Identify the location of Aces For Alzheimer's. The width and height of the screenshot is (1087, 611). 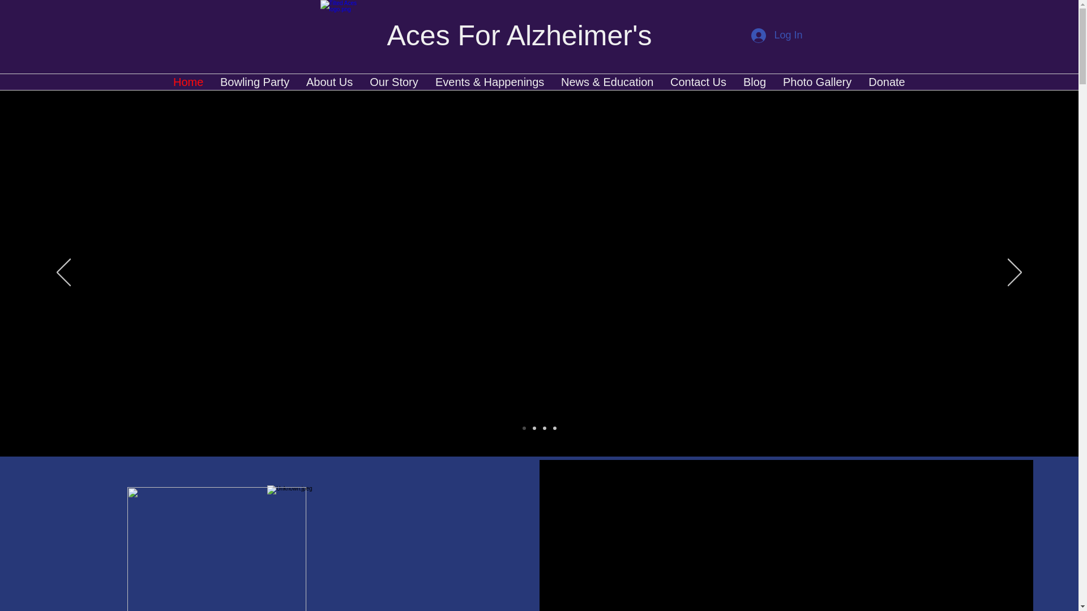
(520, 35).